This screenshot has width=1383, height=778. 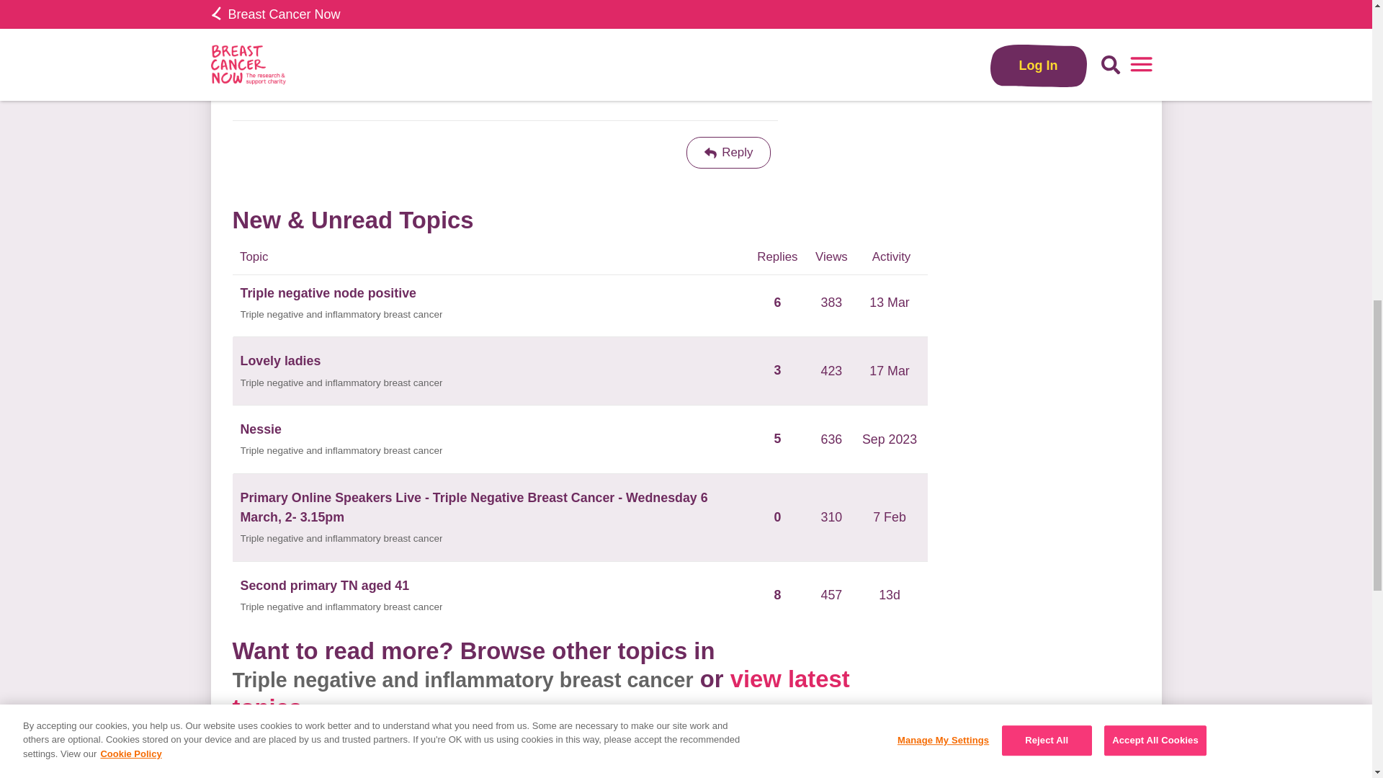 I want to click on this topic has been viewed 310 times, so click(x=831, y=517).